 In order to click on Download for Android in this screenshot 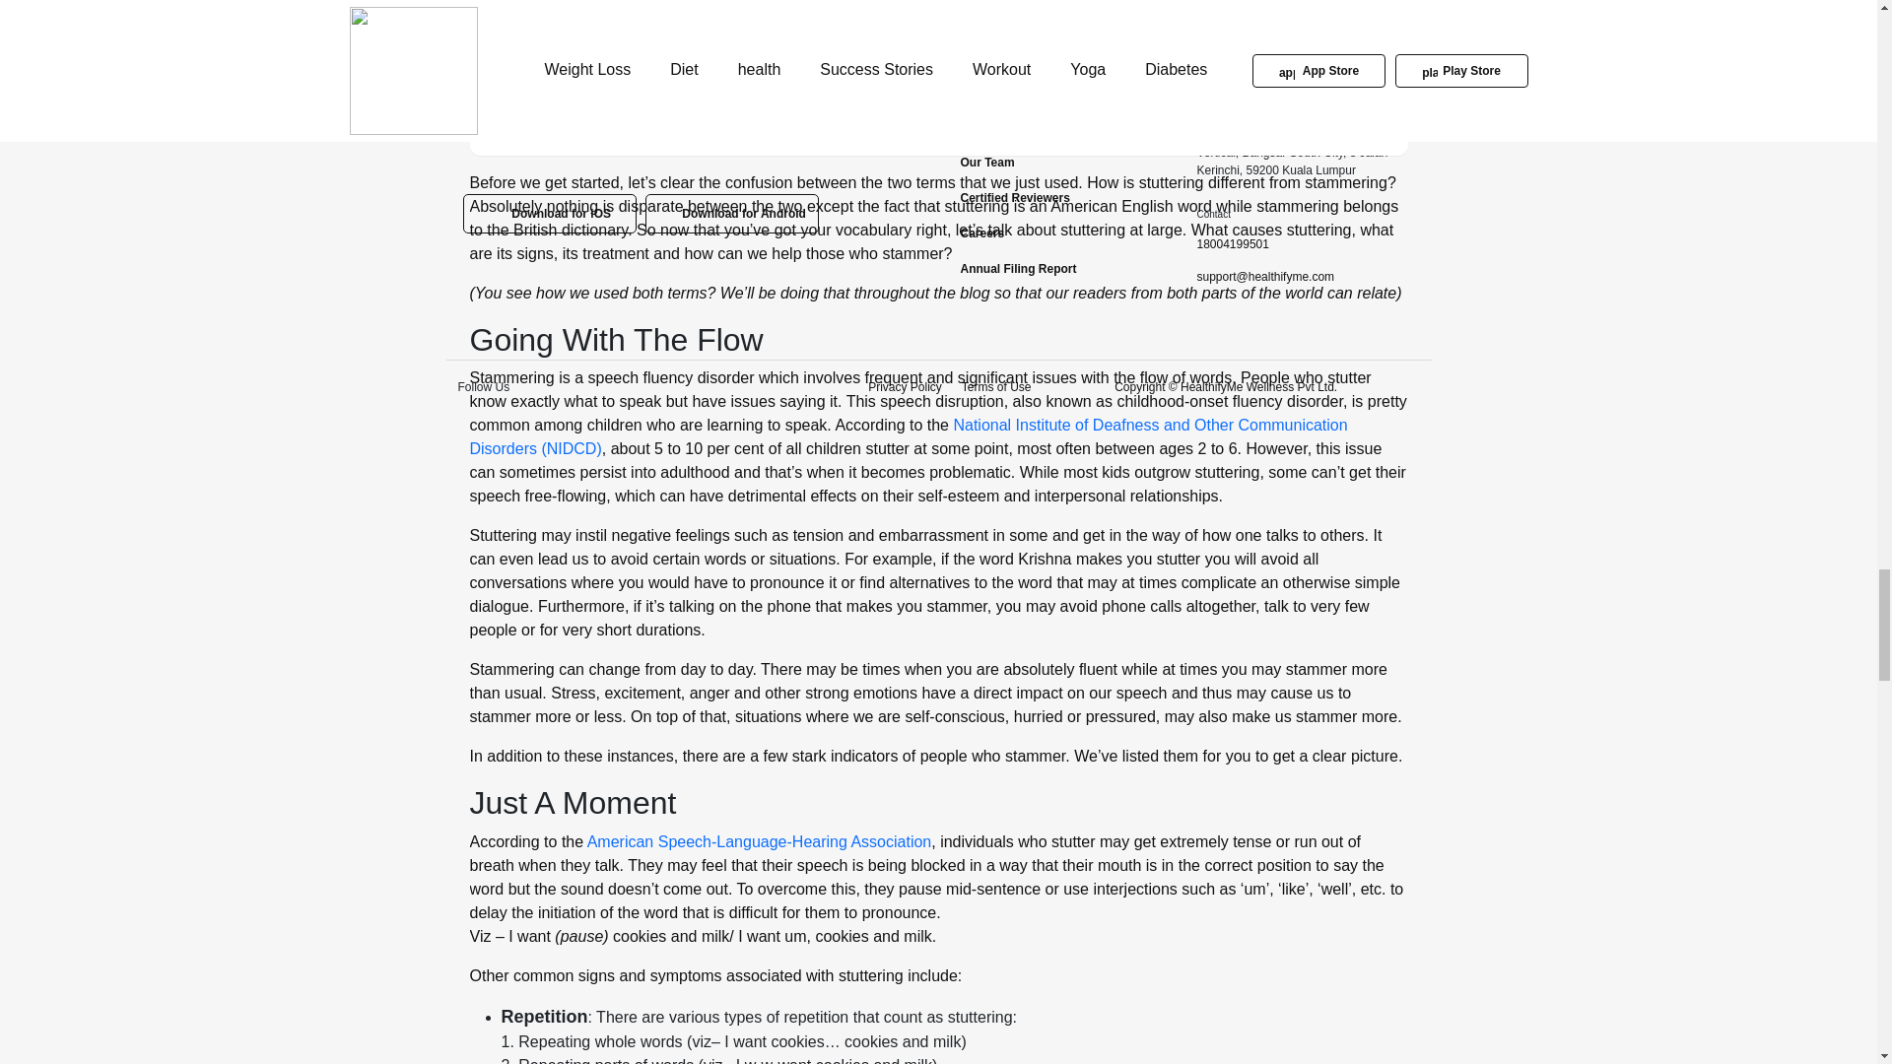, I will do `click(731, 213)`.